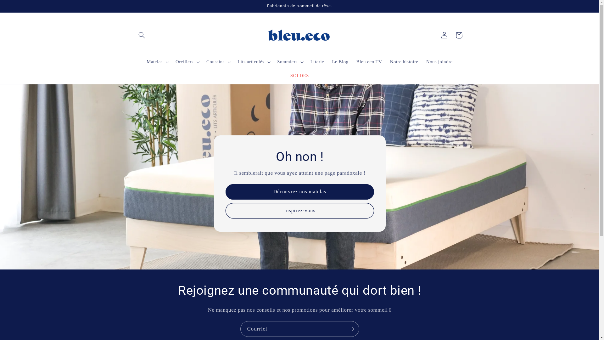 This screenshot has width=604, height=340. I want to click on SOLDES, so click(299, 76).